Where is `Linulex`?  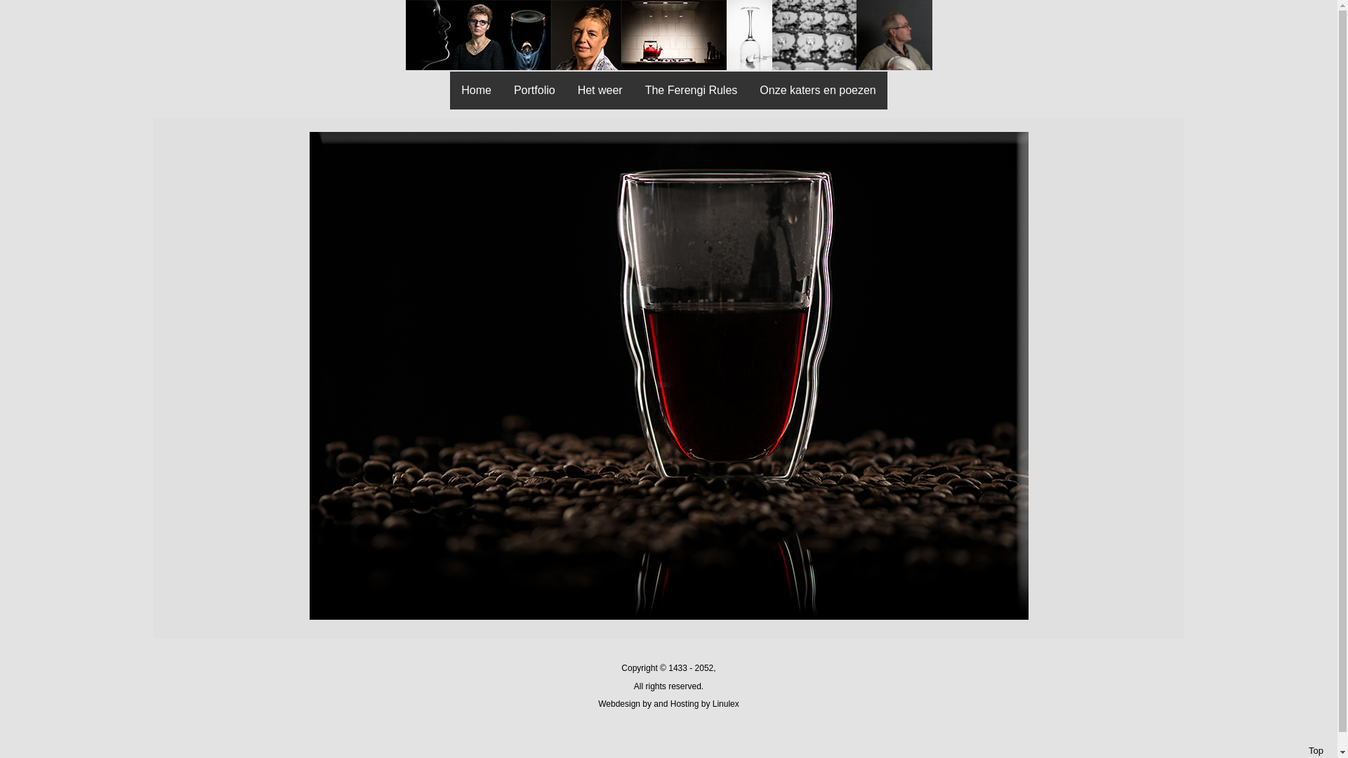 Linulex is located at coordinates (726, 704).